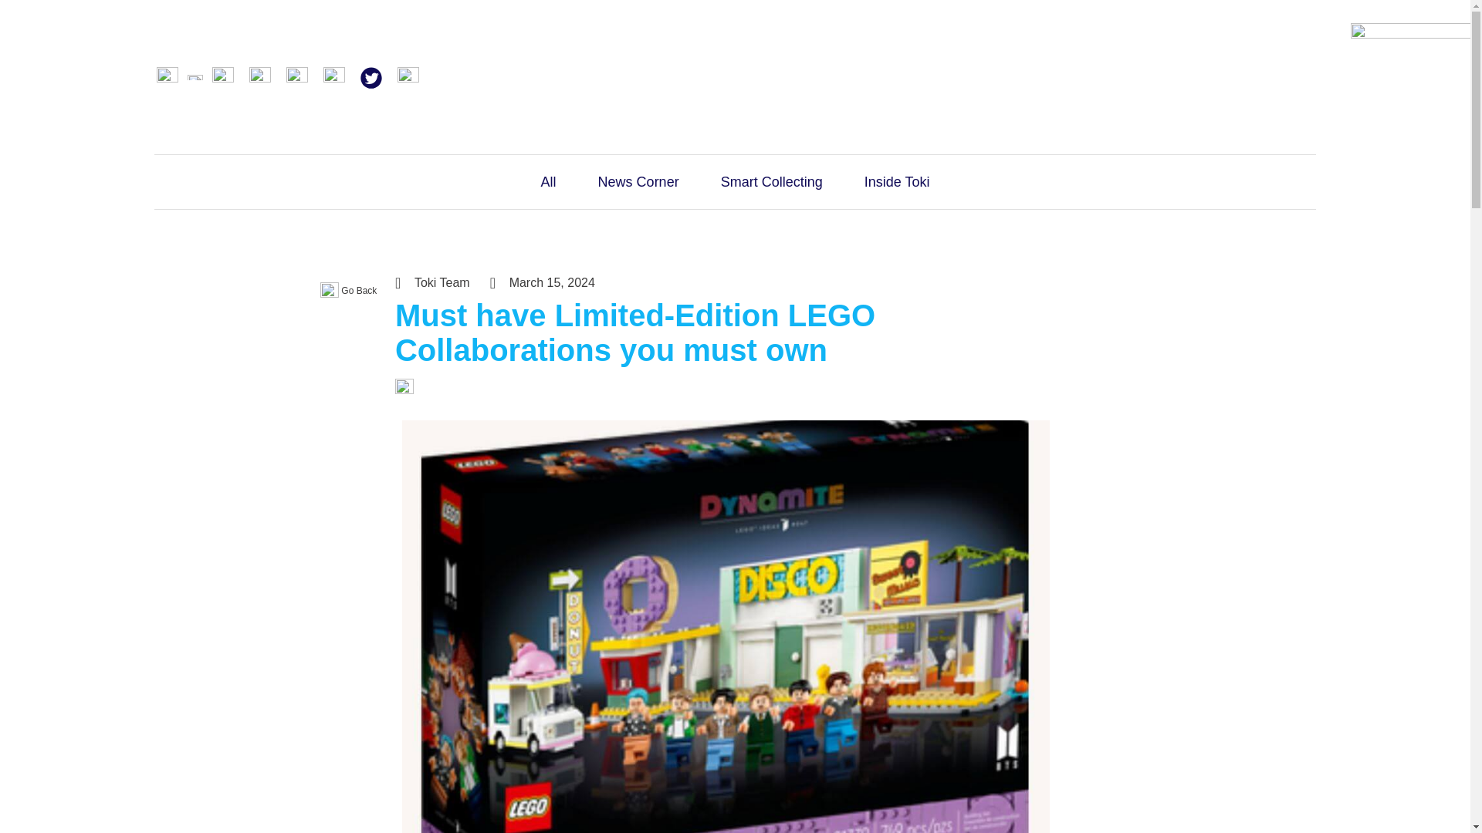 The image size is (1482, 833). I want to click on All, so click(548, 182).